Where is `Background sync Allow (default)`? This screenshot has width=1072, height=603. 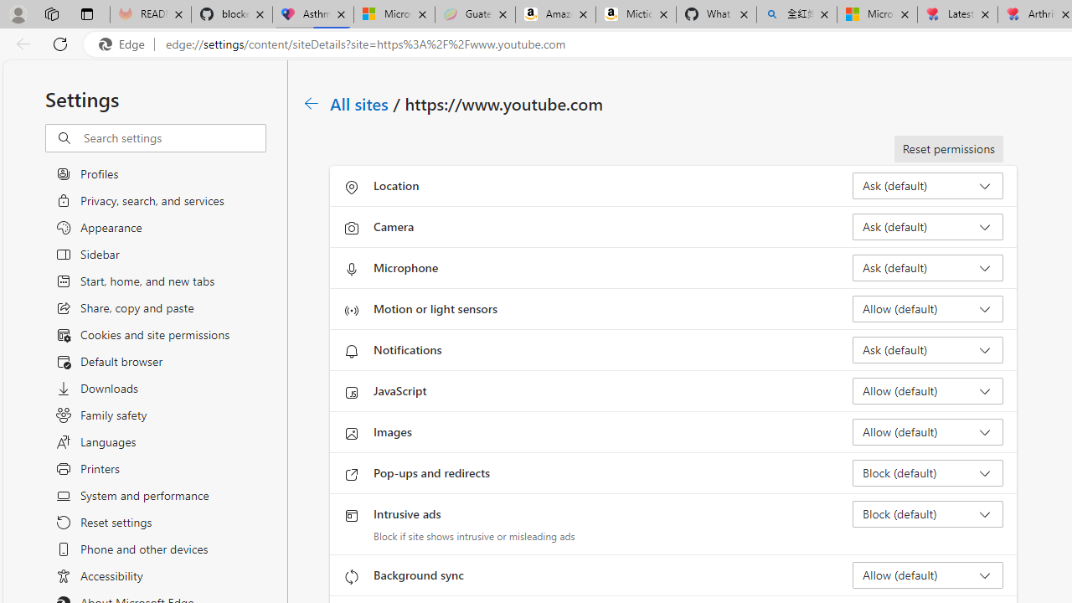 Background sync Allow (default) is located at coordinates (928, 575).